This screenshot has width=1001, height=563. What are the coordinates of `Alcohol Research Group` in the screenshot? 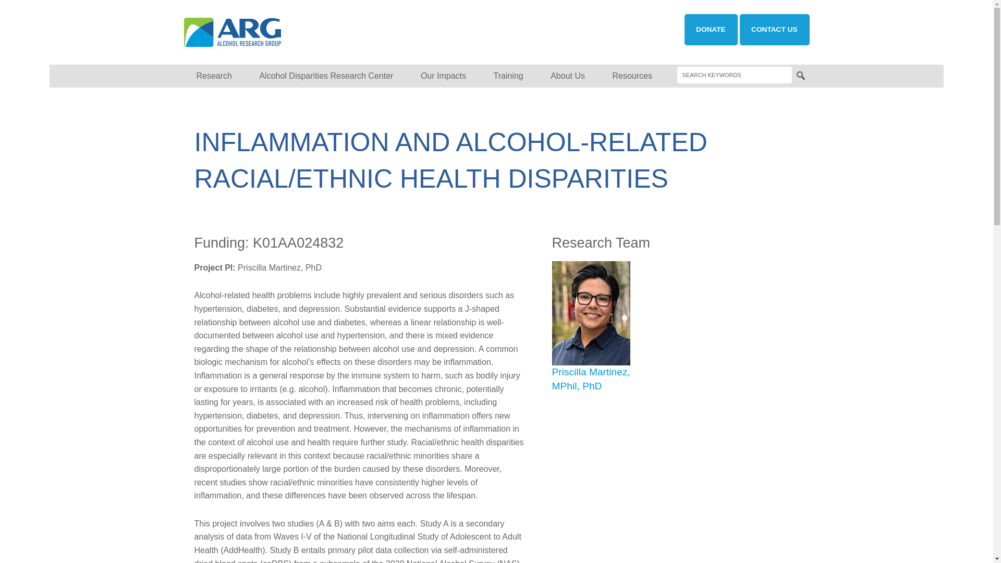 It's located at (270, 32).